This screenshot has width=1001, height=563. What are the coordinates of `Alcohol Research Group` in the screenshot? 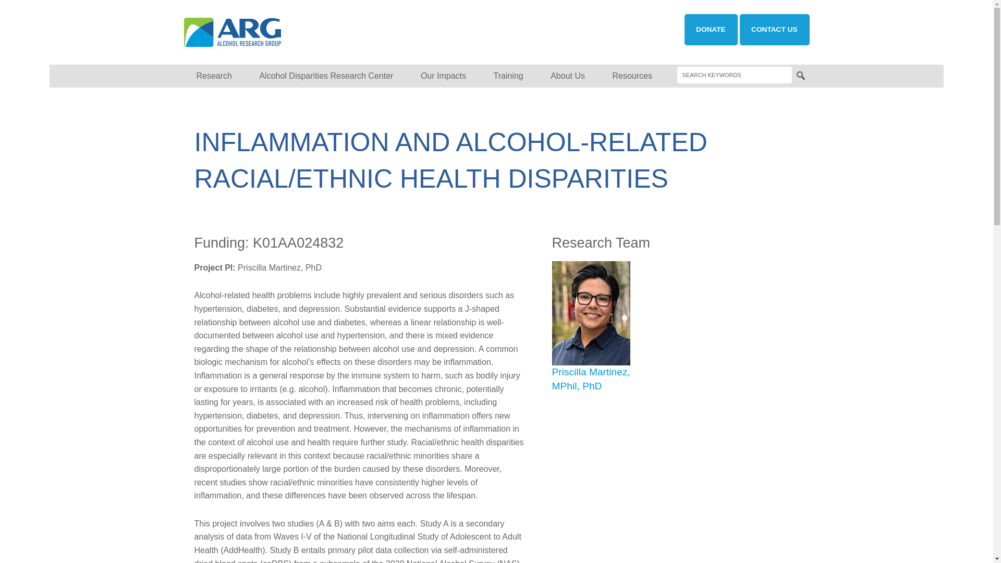 It's located at (270, 32).